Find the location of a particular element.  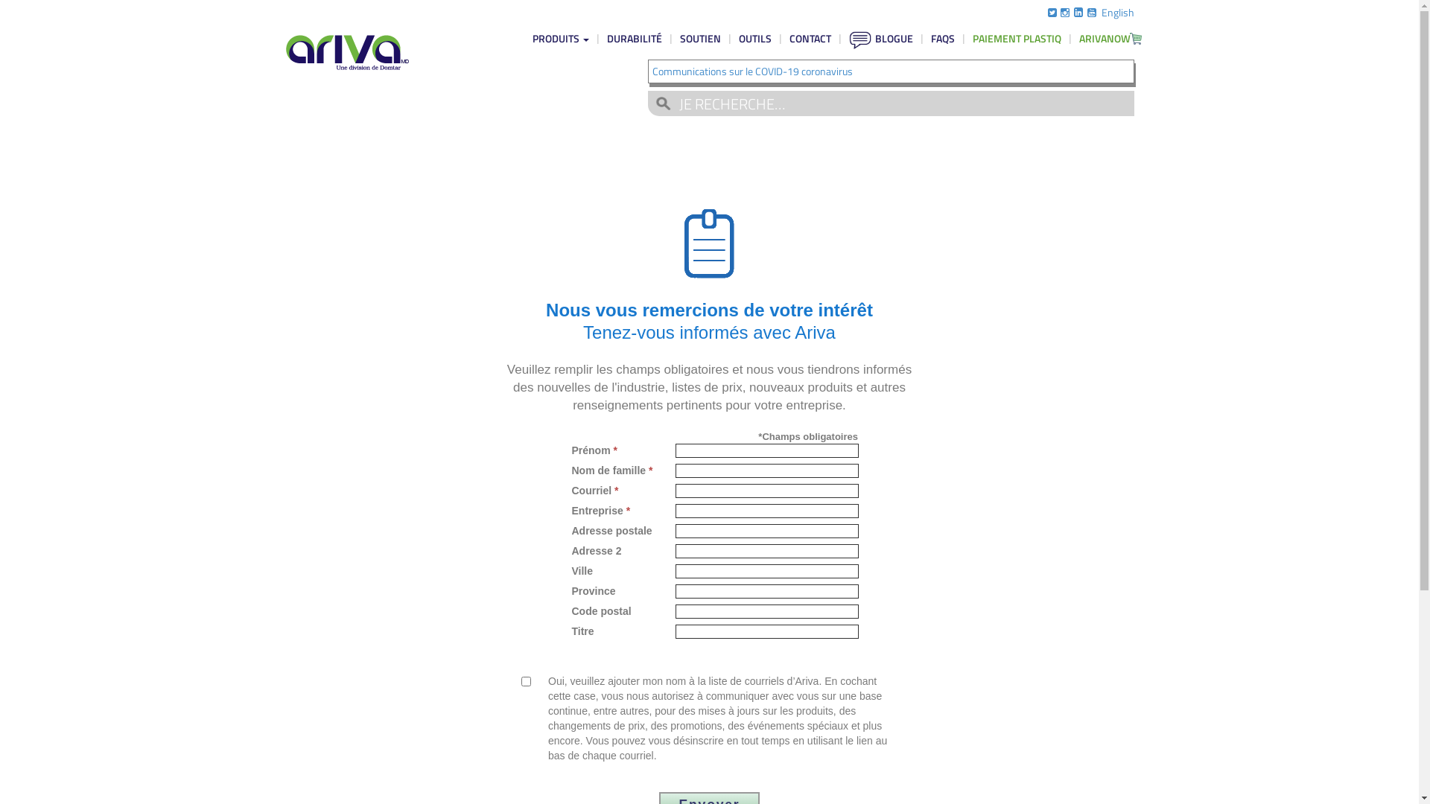

OUTILS is located at coordinates (755, 39).